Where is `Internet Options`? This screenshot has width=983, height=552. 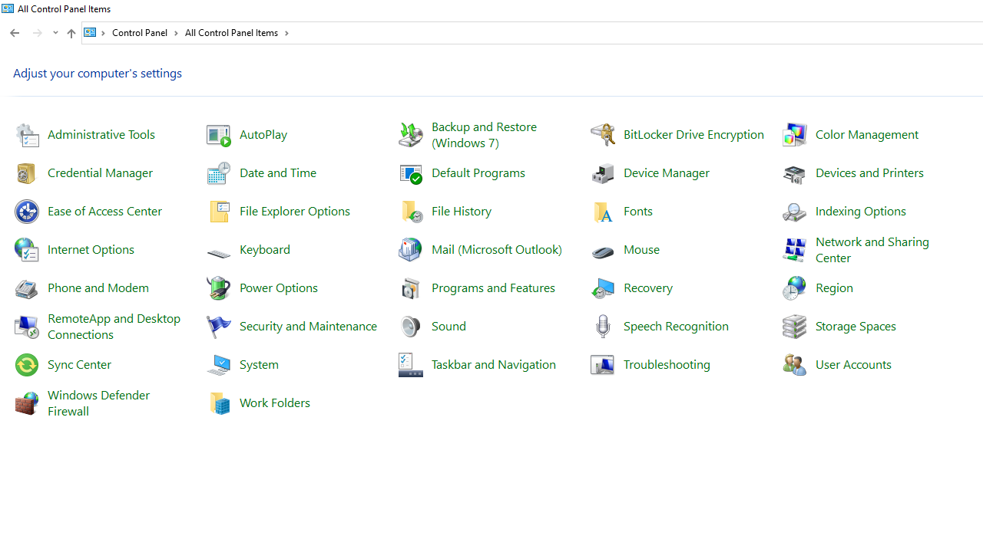 Internet Options is located at coordinates (91, 248).